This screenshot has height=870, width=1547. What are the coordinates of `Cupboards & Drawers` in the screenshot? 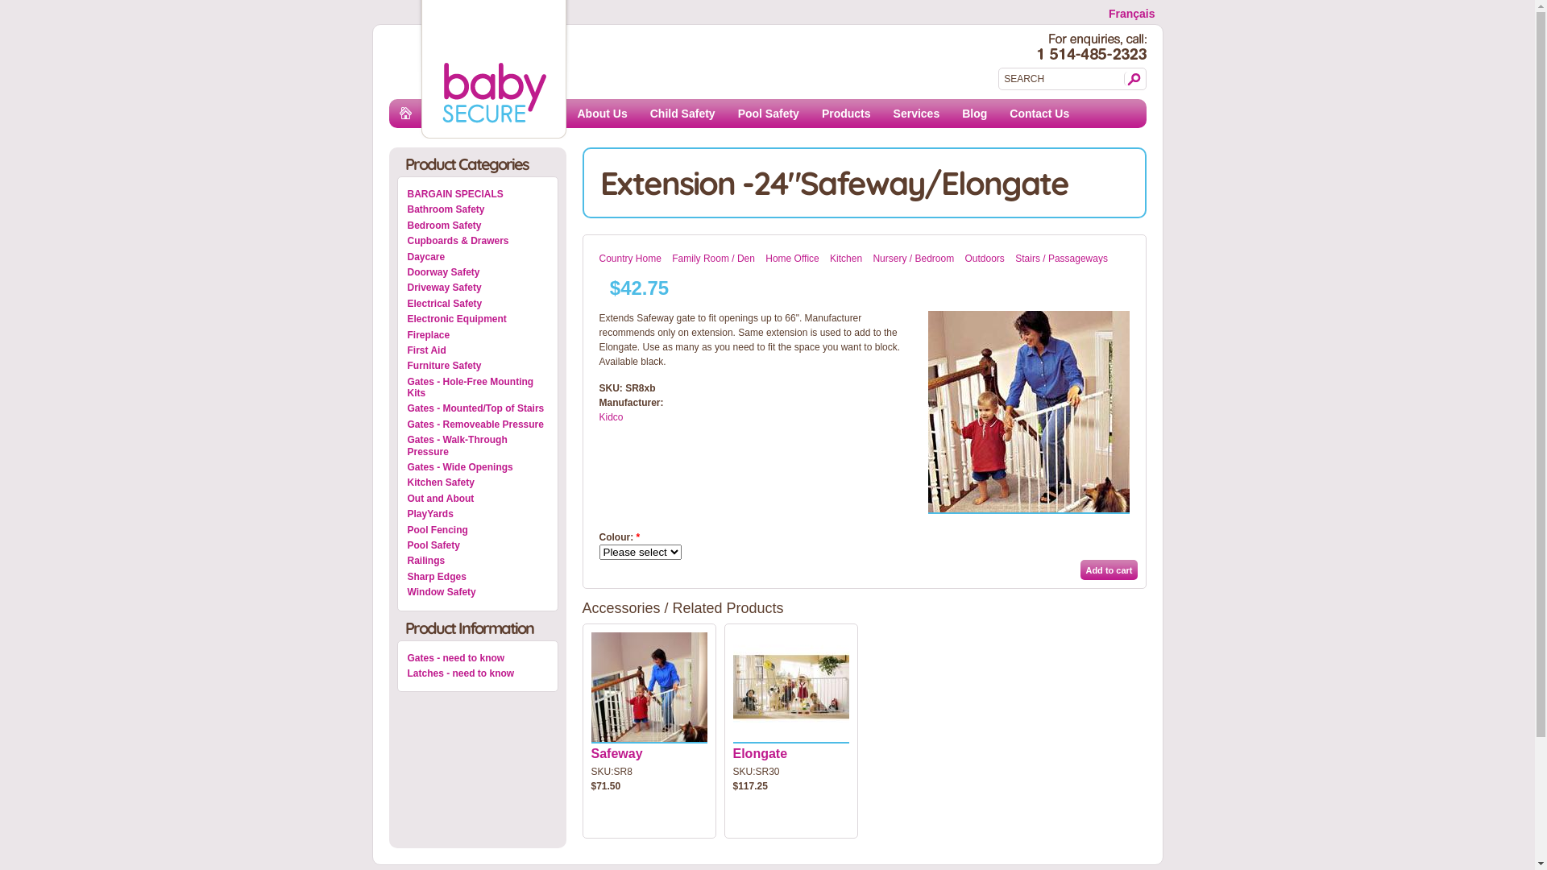 It's located at (478, 241).